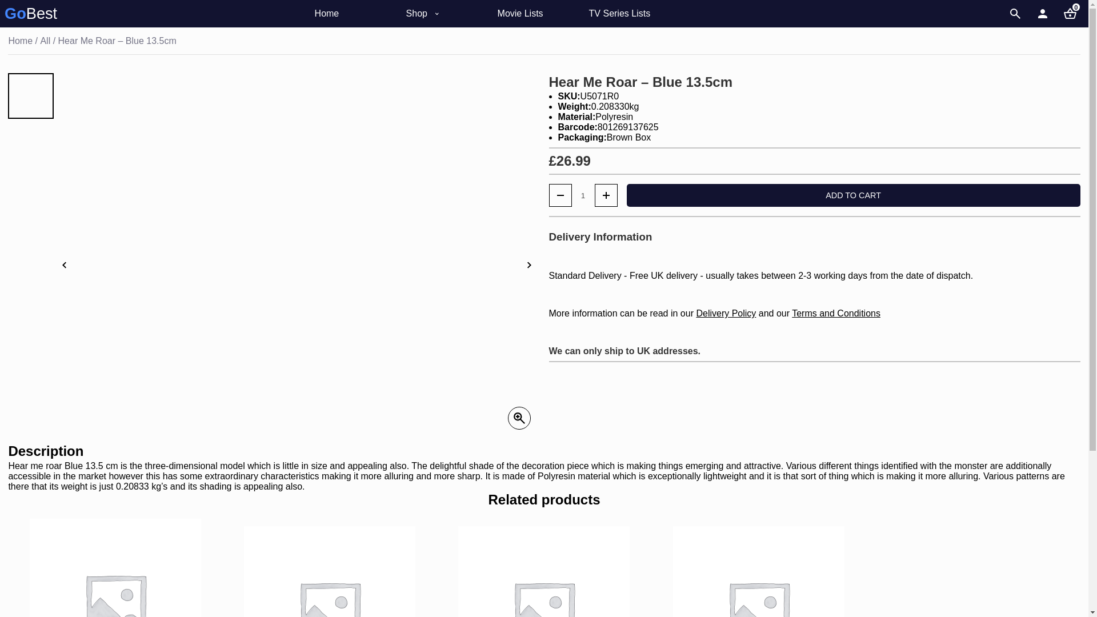  What do you see at coordinates (20, 41) in the screenshot?
I see `Home` at bounding box center [20, 41].